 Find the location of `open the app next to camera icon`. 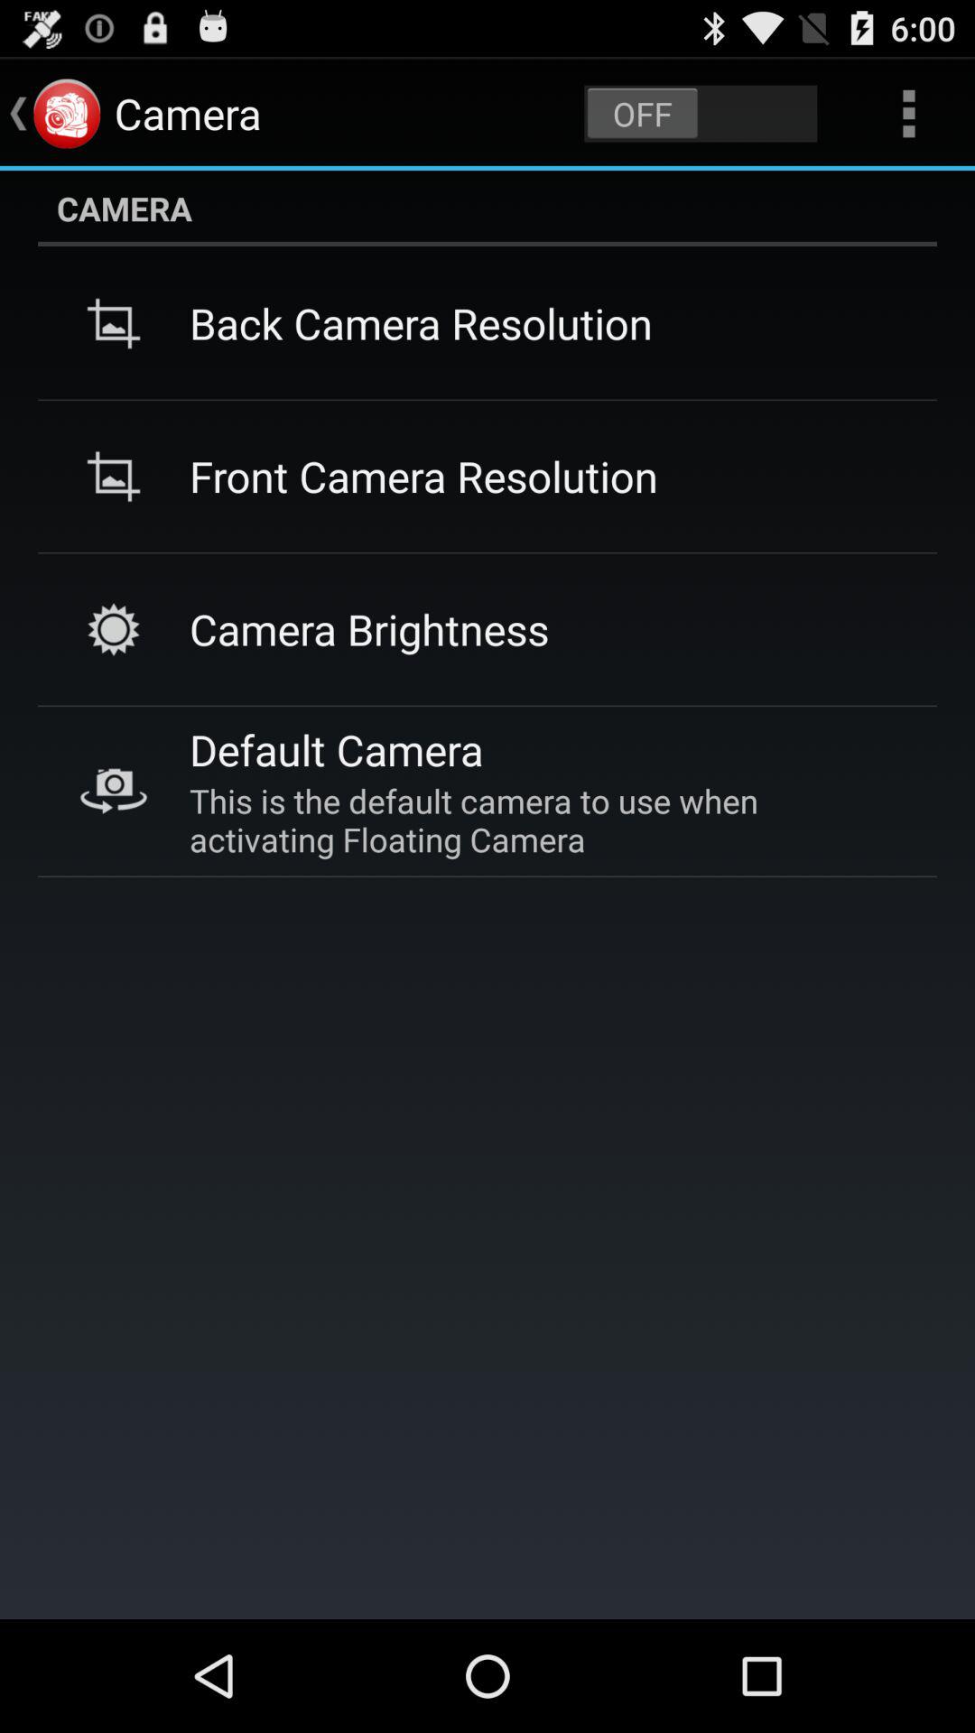

open the app next to camera icon is located at coordinates (701, 114).